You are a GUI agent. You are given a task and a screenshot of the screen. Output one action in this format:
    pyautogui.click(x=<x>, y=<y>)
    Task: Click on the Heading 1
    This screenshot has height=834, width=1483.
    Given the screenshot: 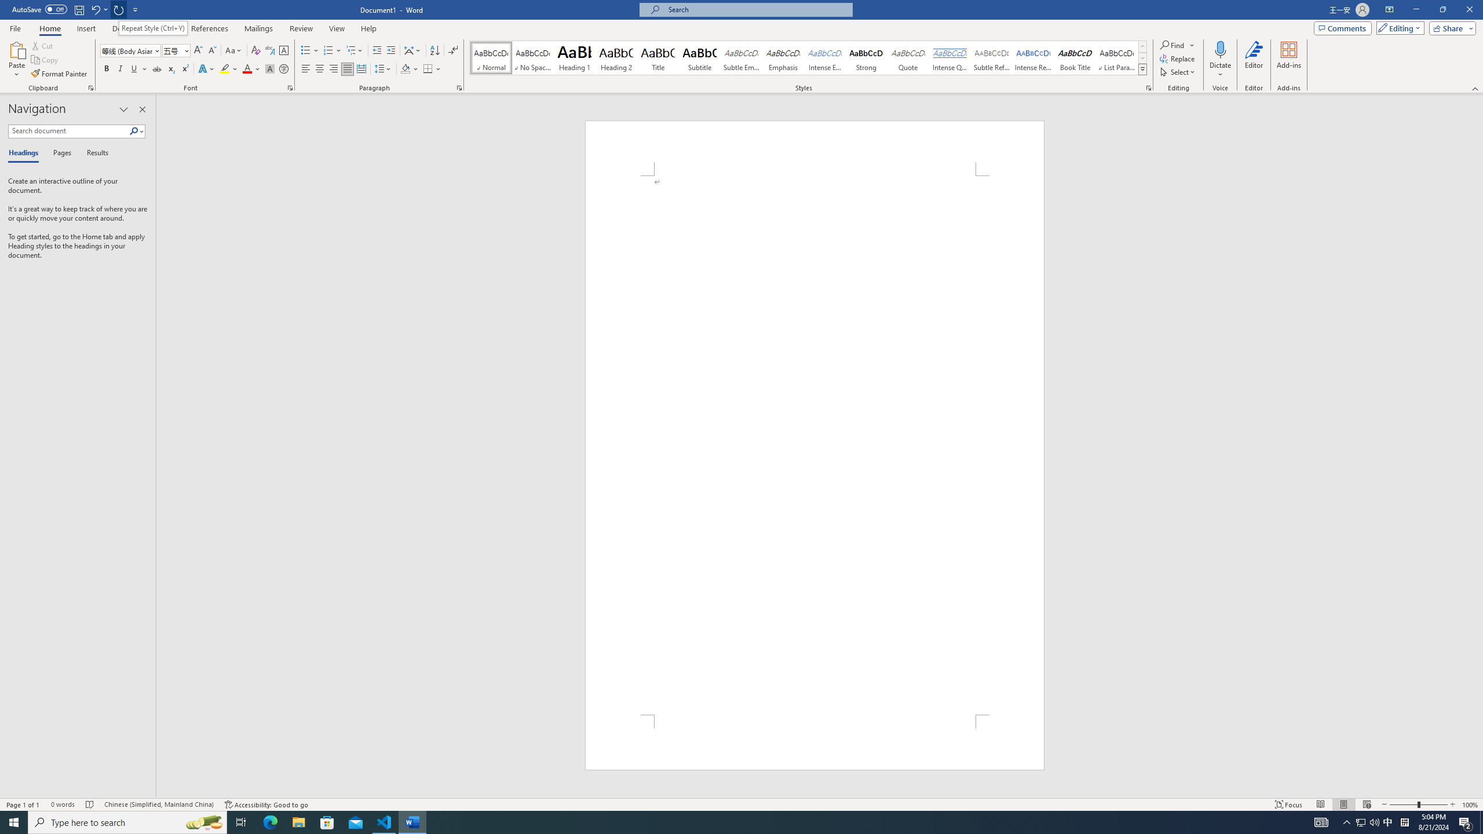 What is the action you would take?
    pyautogui.click(x=575, y=58)
    